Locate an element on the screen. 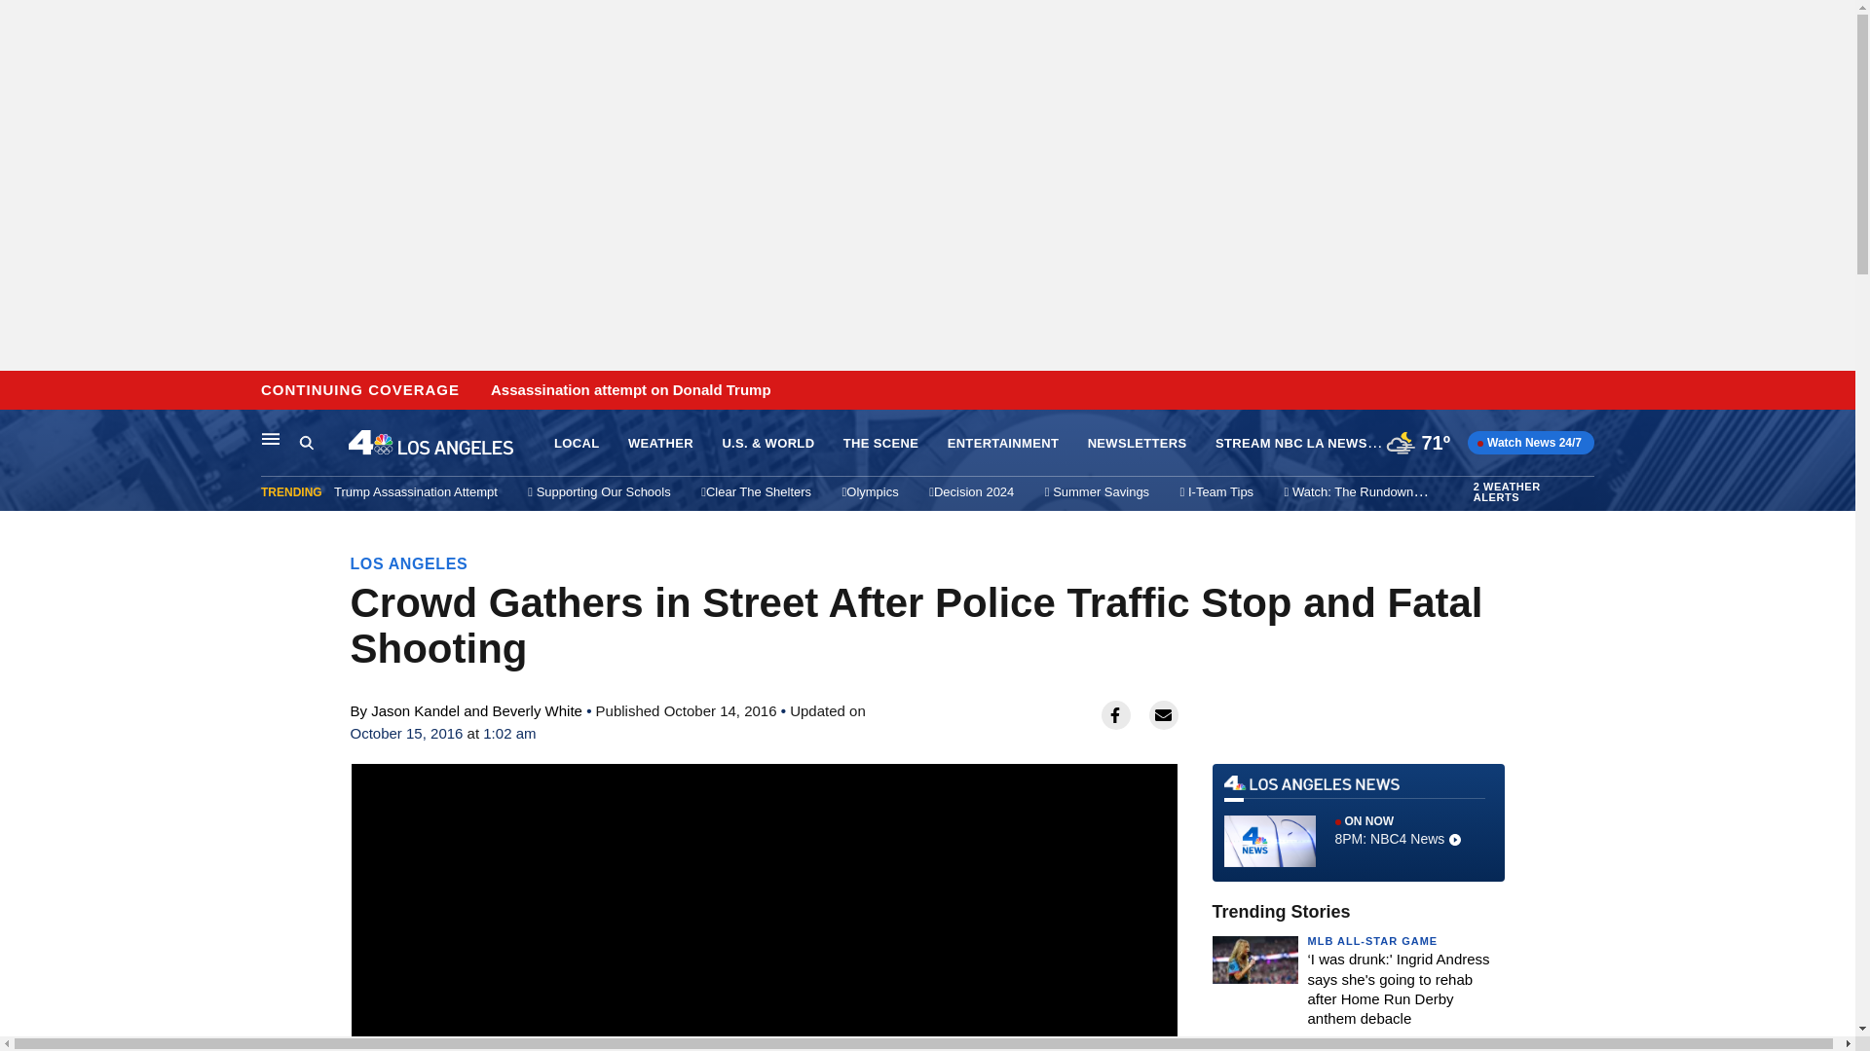 The height and width of the screenshot is (1051, 1870). THE SCENE is located at coordinates (880, 444).